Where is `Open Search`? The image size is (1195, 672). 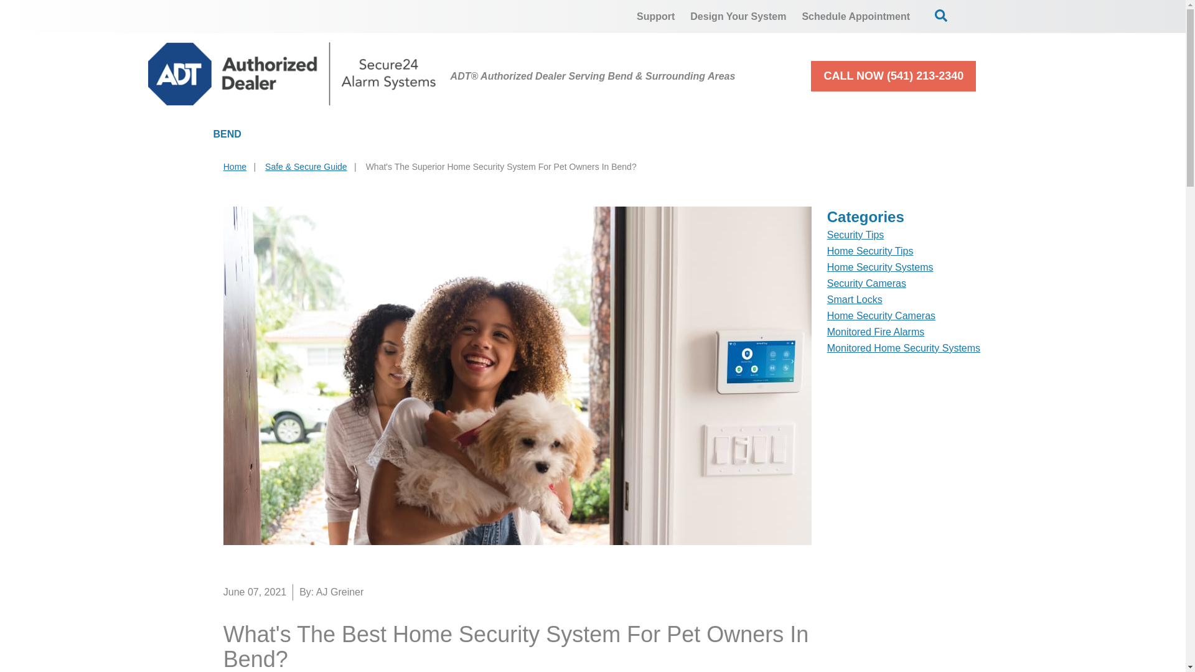
Open Search is located at coordinates (941, 15).